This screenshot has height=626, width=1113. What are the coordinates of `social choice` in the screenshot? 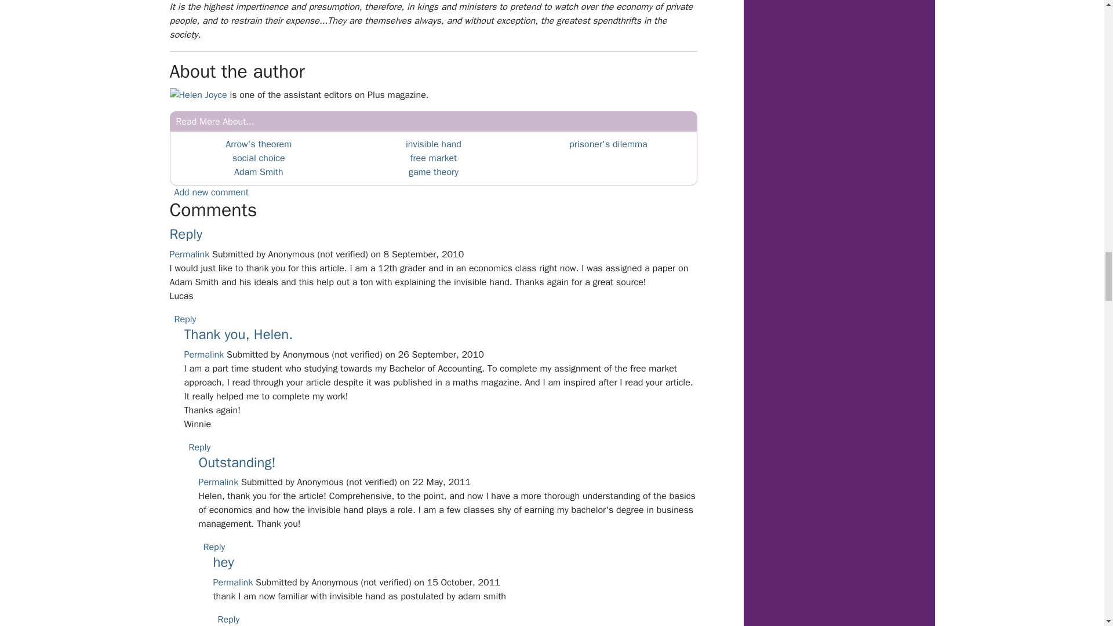 It's located at (259, 158).